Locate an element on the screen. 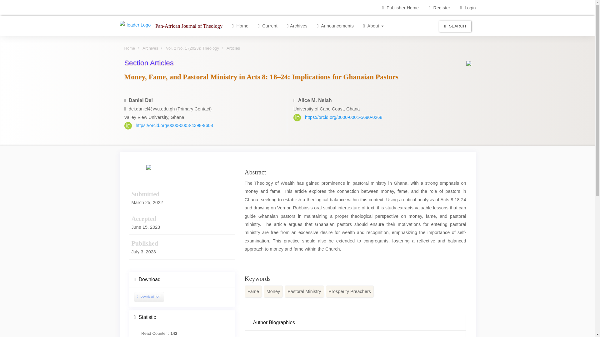  Home is located at coordinates (130, 48).